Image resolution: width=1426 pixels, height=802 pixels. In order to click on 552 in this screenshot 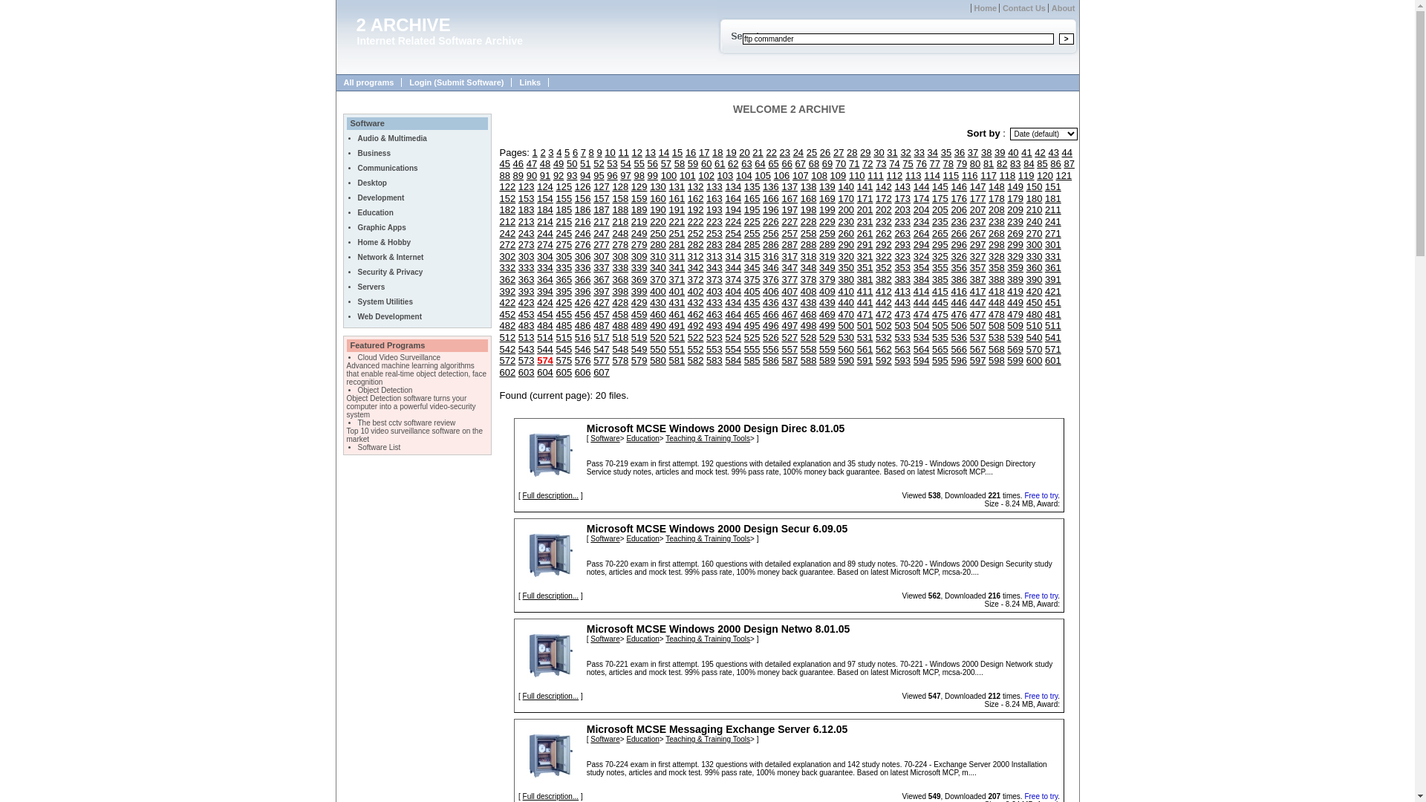, I will do `click(696, 349)`.